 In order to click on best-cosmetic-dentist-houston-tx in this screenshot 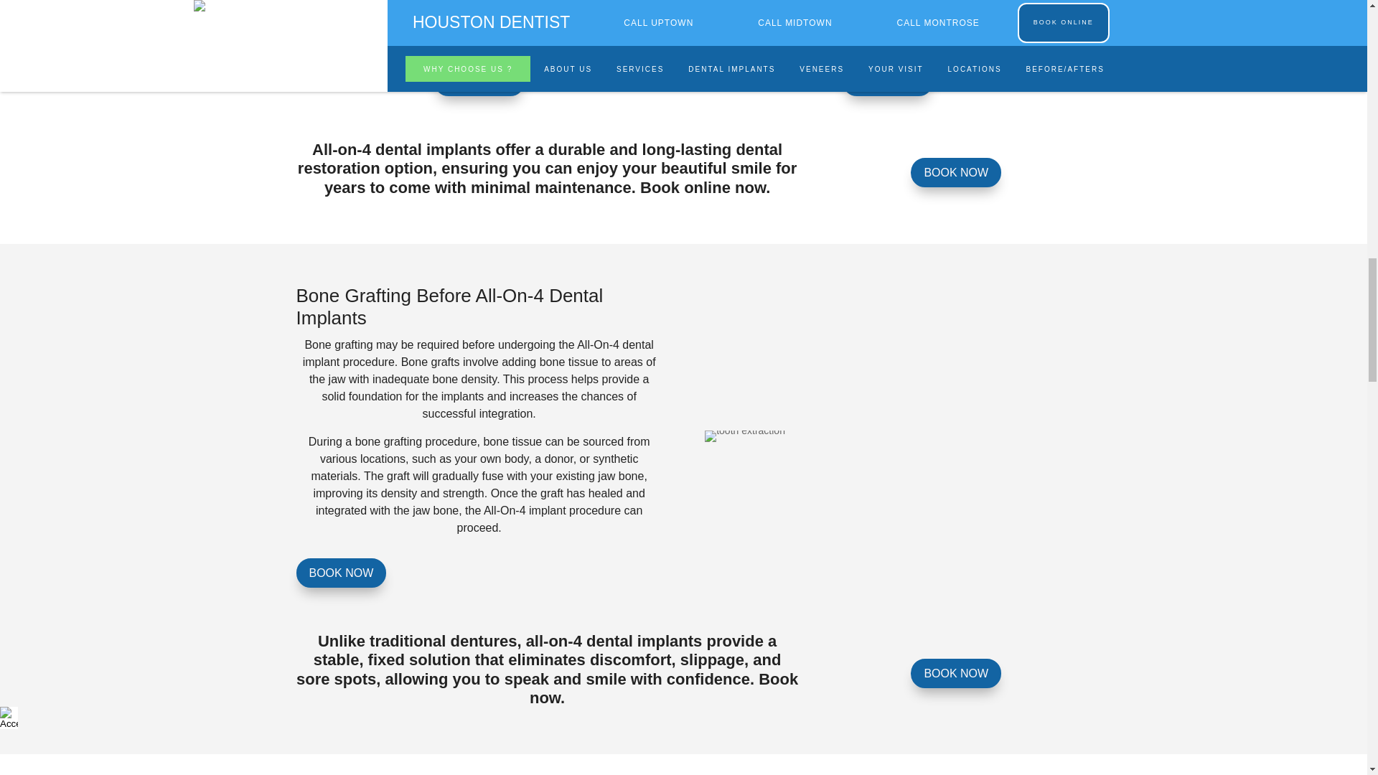, I will do `click(745, 436)`.